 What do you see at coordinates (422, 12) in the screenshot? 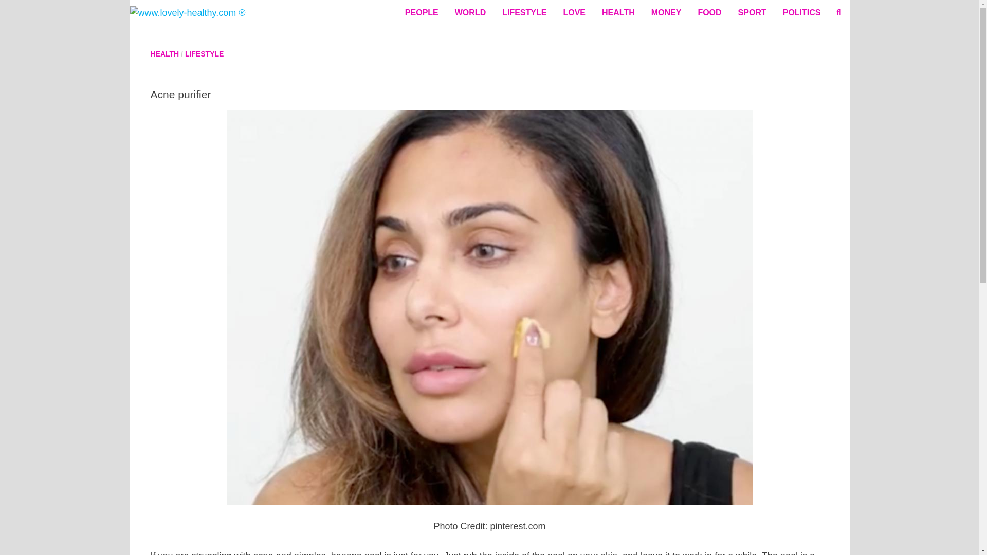
I see `PEOPLE` at bounding box center [422, 12].